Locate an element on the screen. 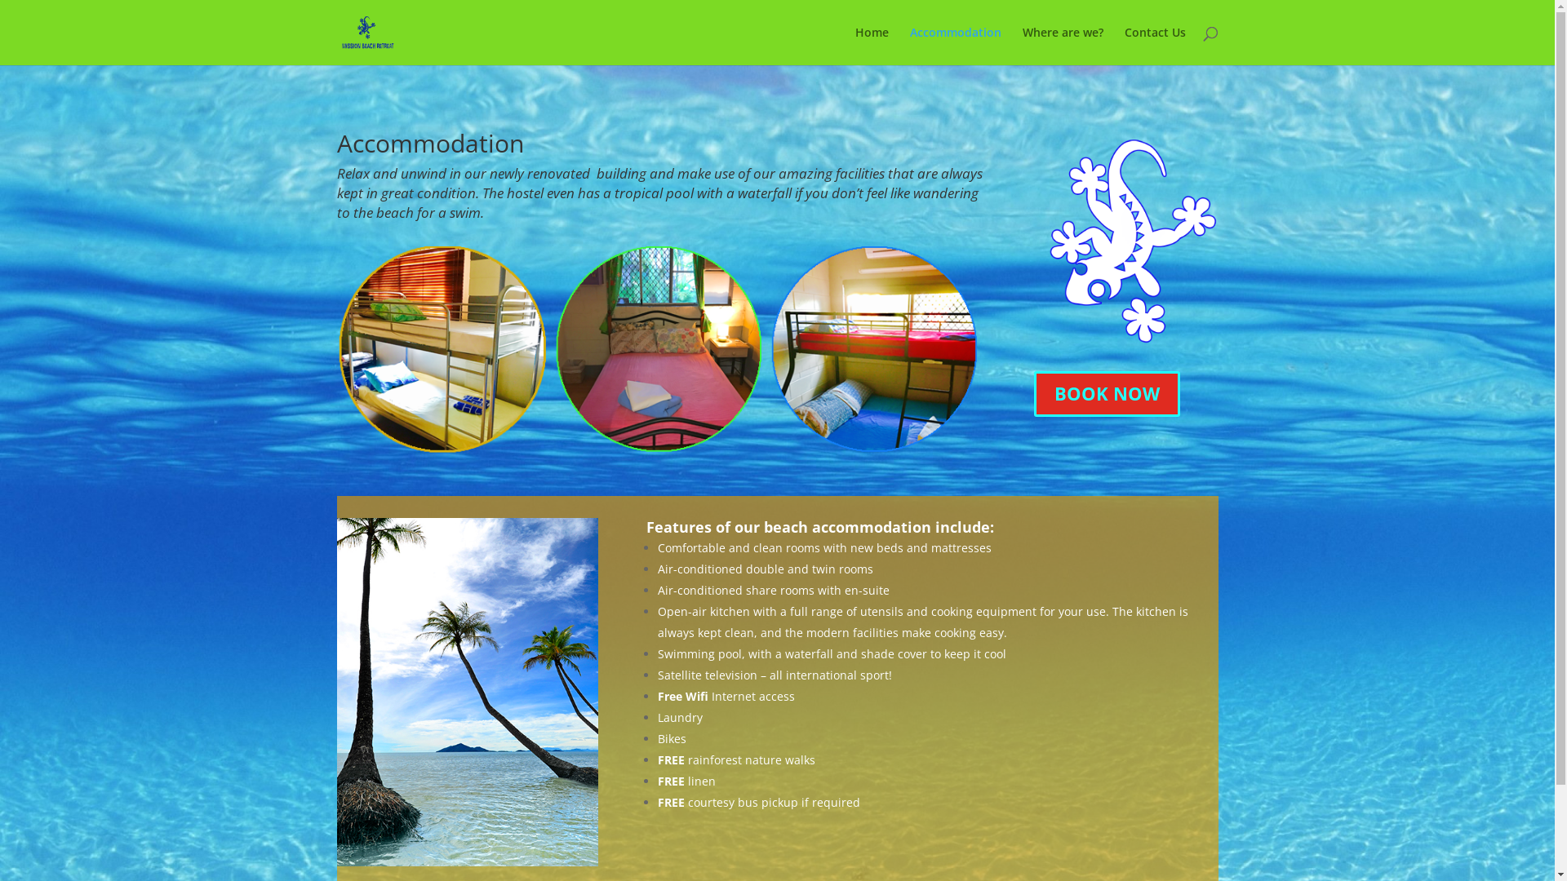 The height and width of the screenshot is (881, 1567). BOOK NOW is located at coordinates (1107, 395).